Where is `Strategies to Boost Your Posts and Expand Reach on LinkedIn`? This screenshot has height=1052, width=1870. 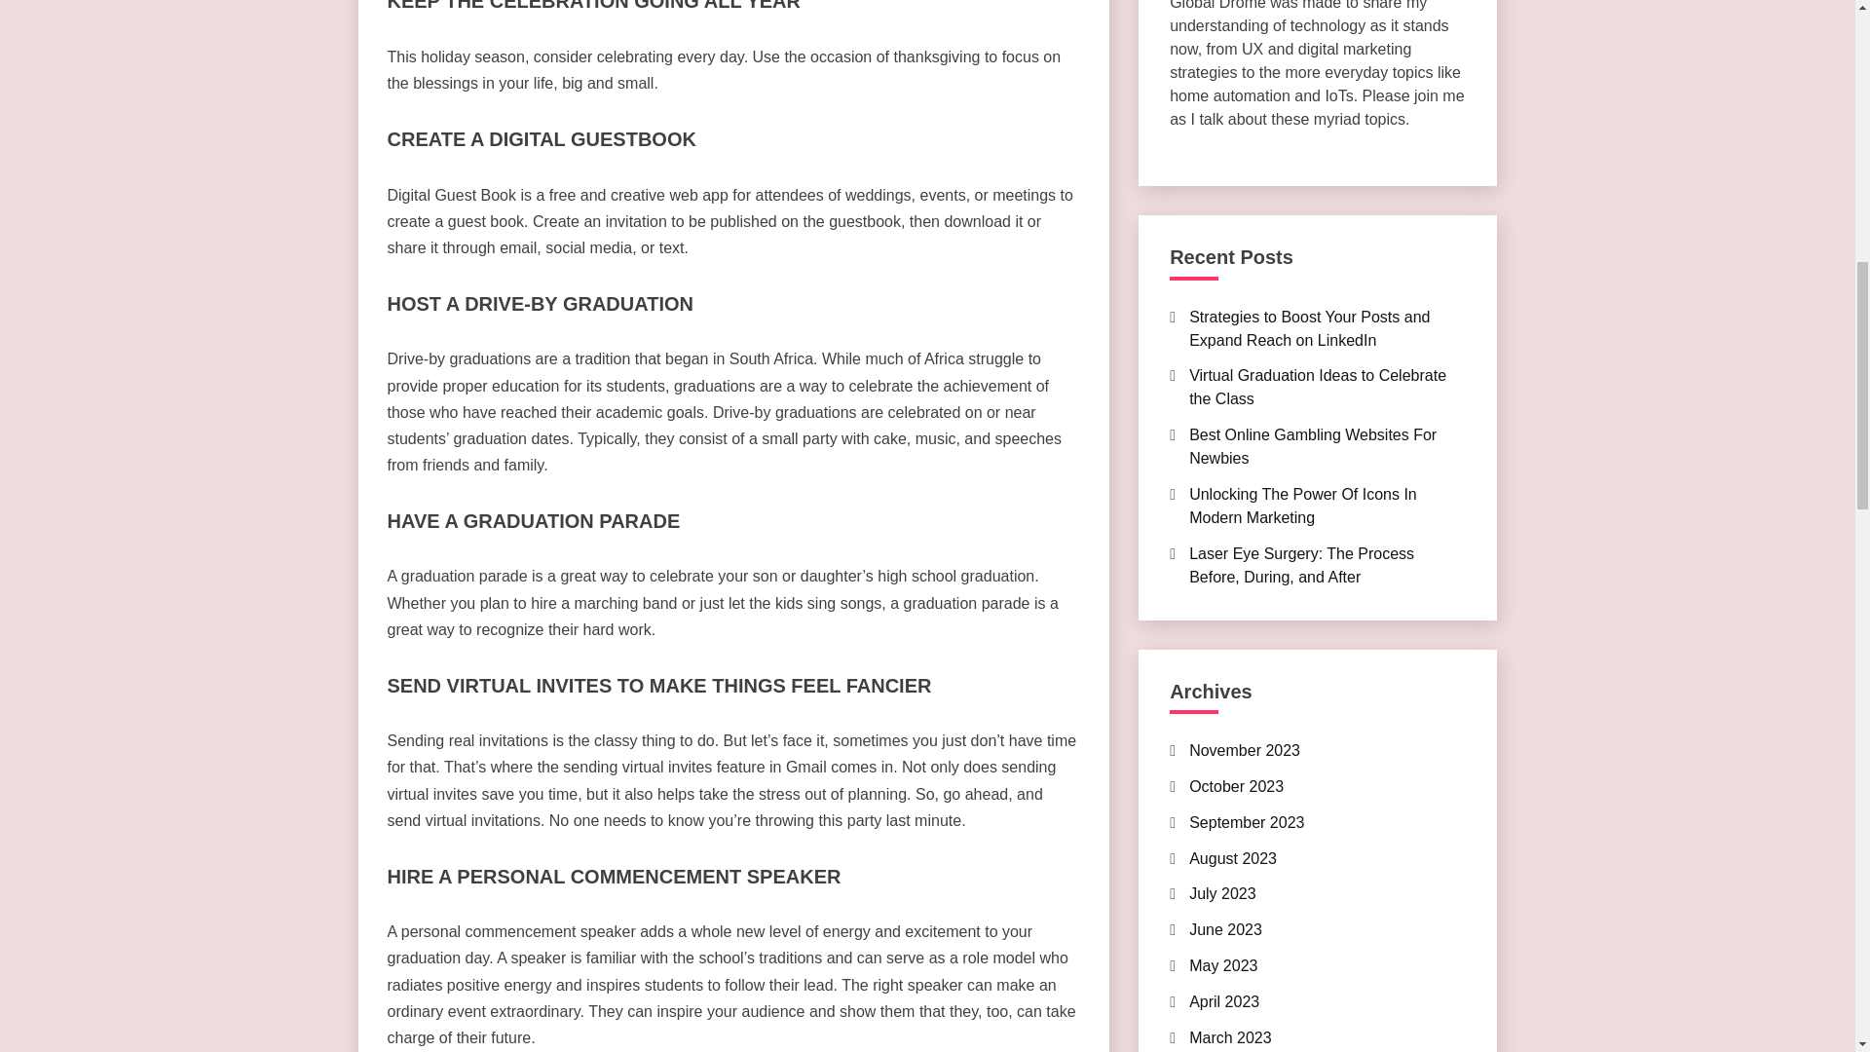 Strategies to Boost Your Posts and Expand Reach on LinkedIn is located at coordinates (1309, 327).